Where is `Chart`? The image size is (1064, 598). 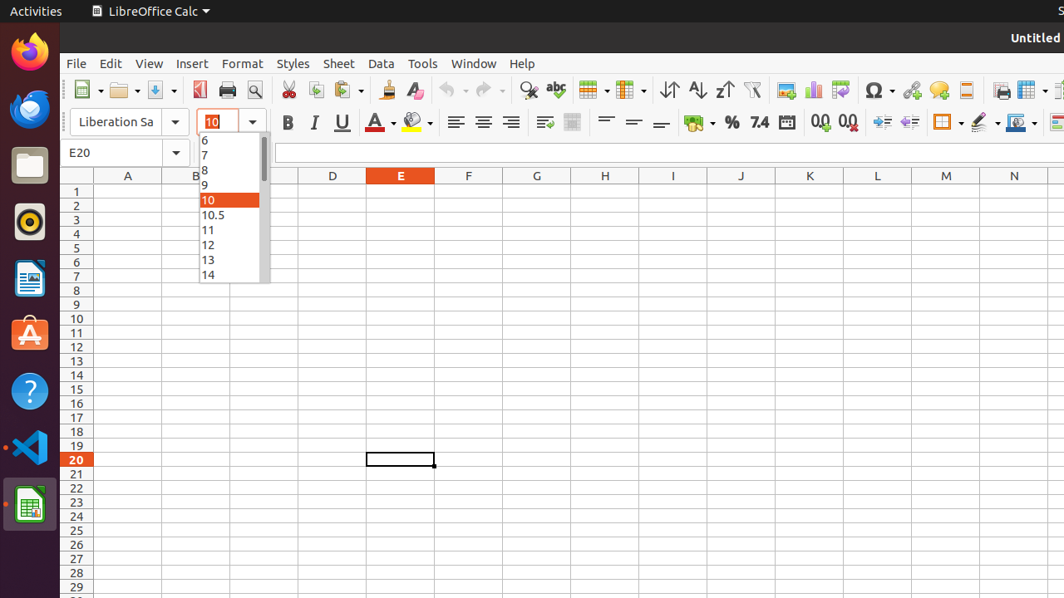
Chart is located at coordinates (813, 90).